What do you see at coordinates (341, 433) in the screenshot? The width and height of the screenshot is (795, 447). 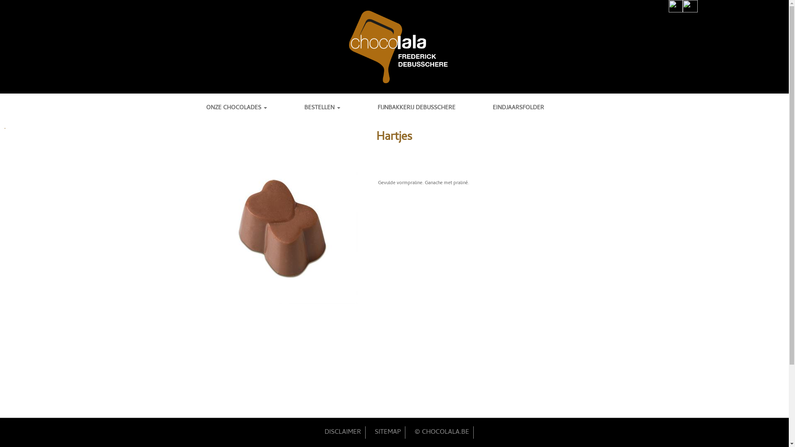 I see `DISCLAIMER` at bounding box center [341, 433].